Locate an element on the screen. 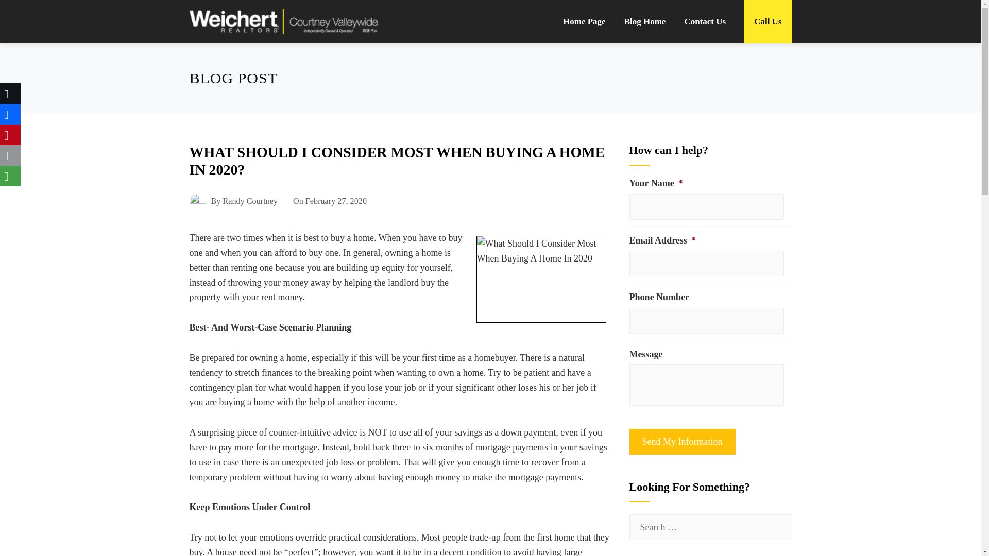 The image size is (989, 556). Facebook is located at coordinates (10, 114).